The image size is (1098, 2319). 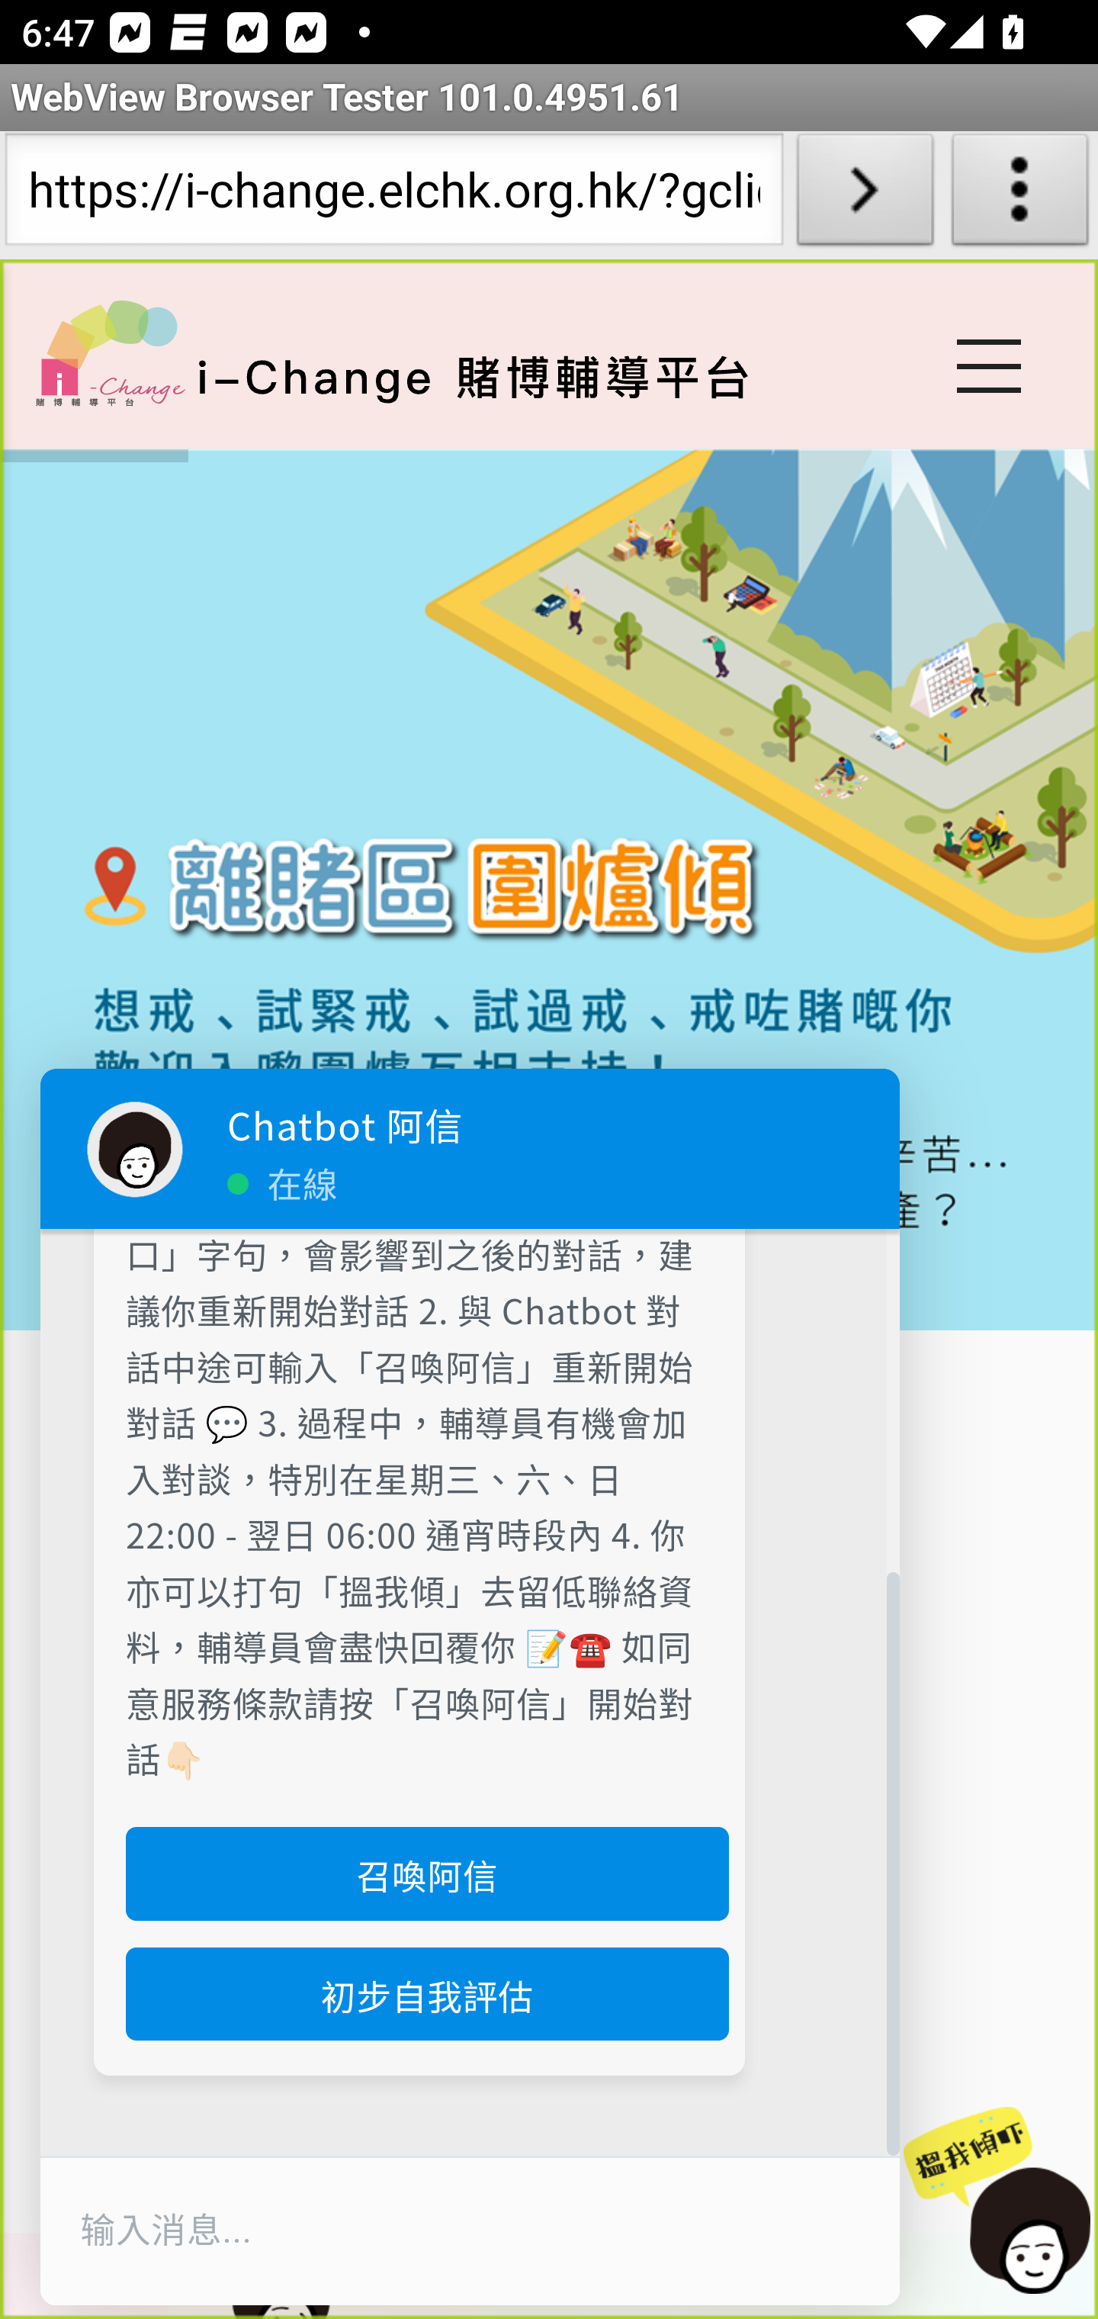 What do you see at coordinates (997, 2202) in the screenshot?
I see `Chat Now` at bounding box center [997, 2202].